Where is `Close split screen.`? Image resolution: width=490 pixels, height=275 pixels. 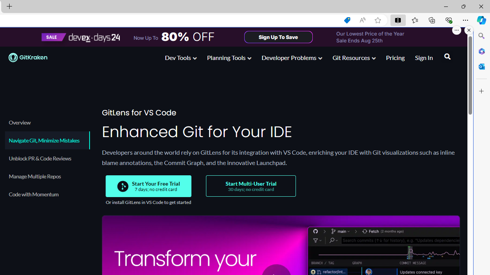
Close split screen. is located at coordinates (469, 30).